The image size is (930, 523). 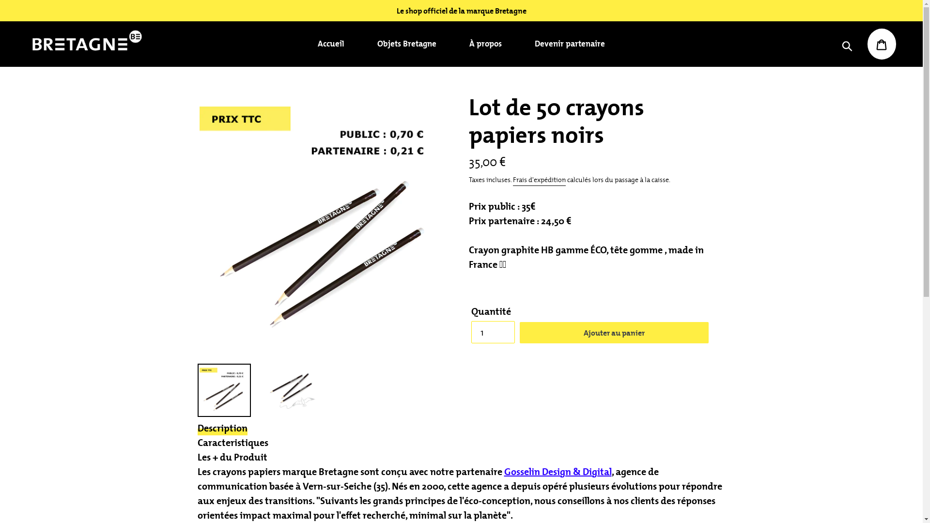 I want to click on Objets Bretagne, so click(x=407, y=44).